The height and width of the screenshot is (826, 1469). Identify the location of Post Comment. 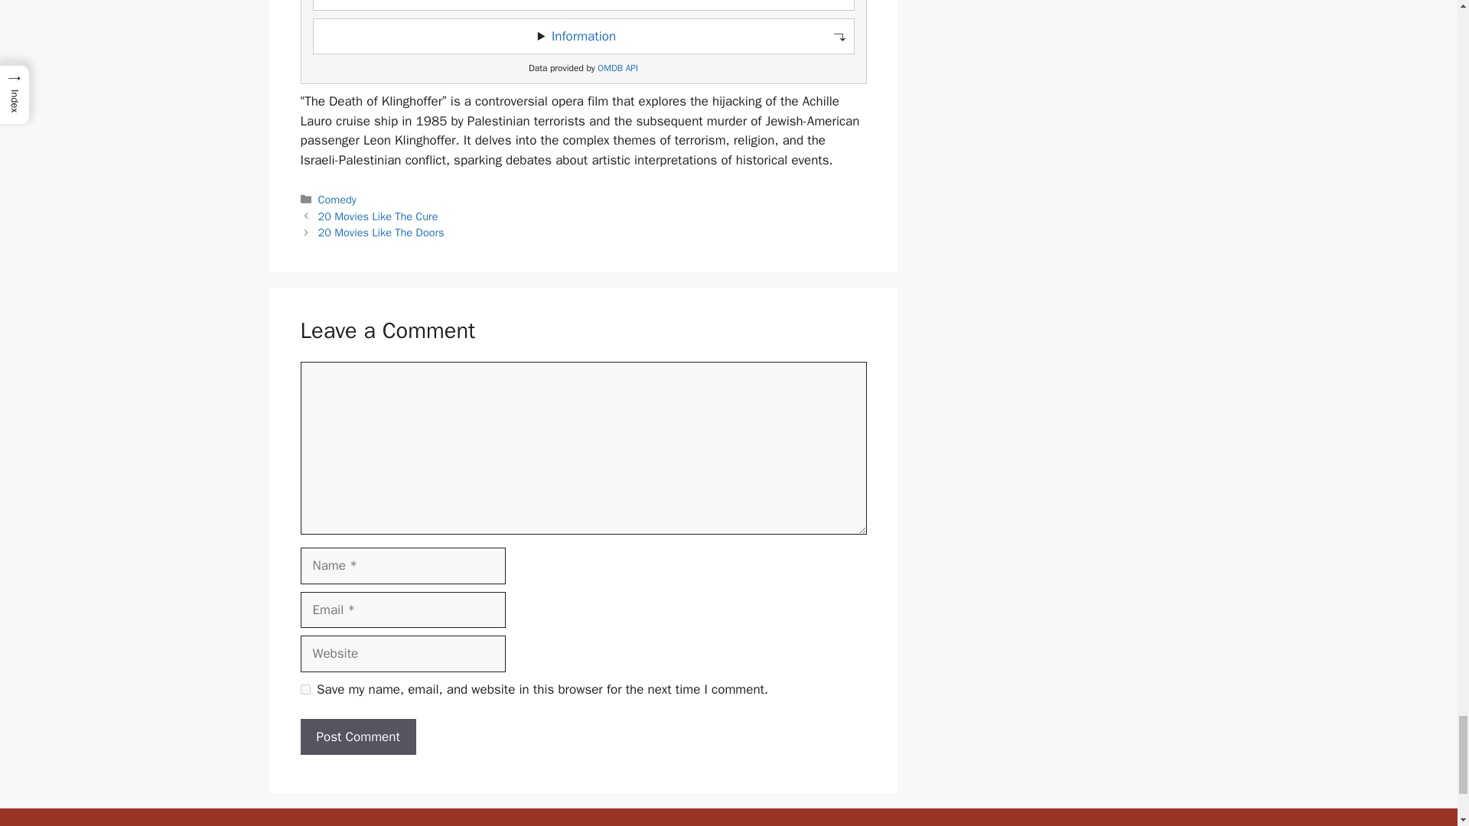
(357, 737).